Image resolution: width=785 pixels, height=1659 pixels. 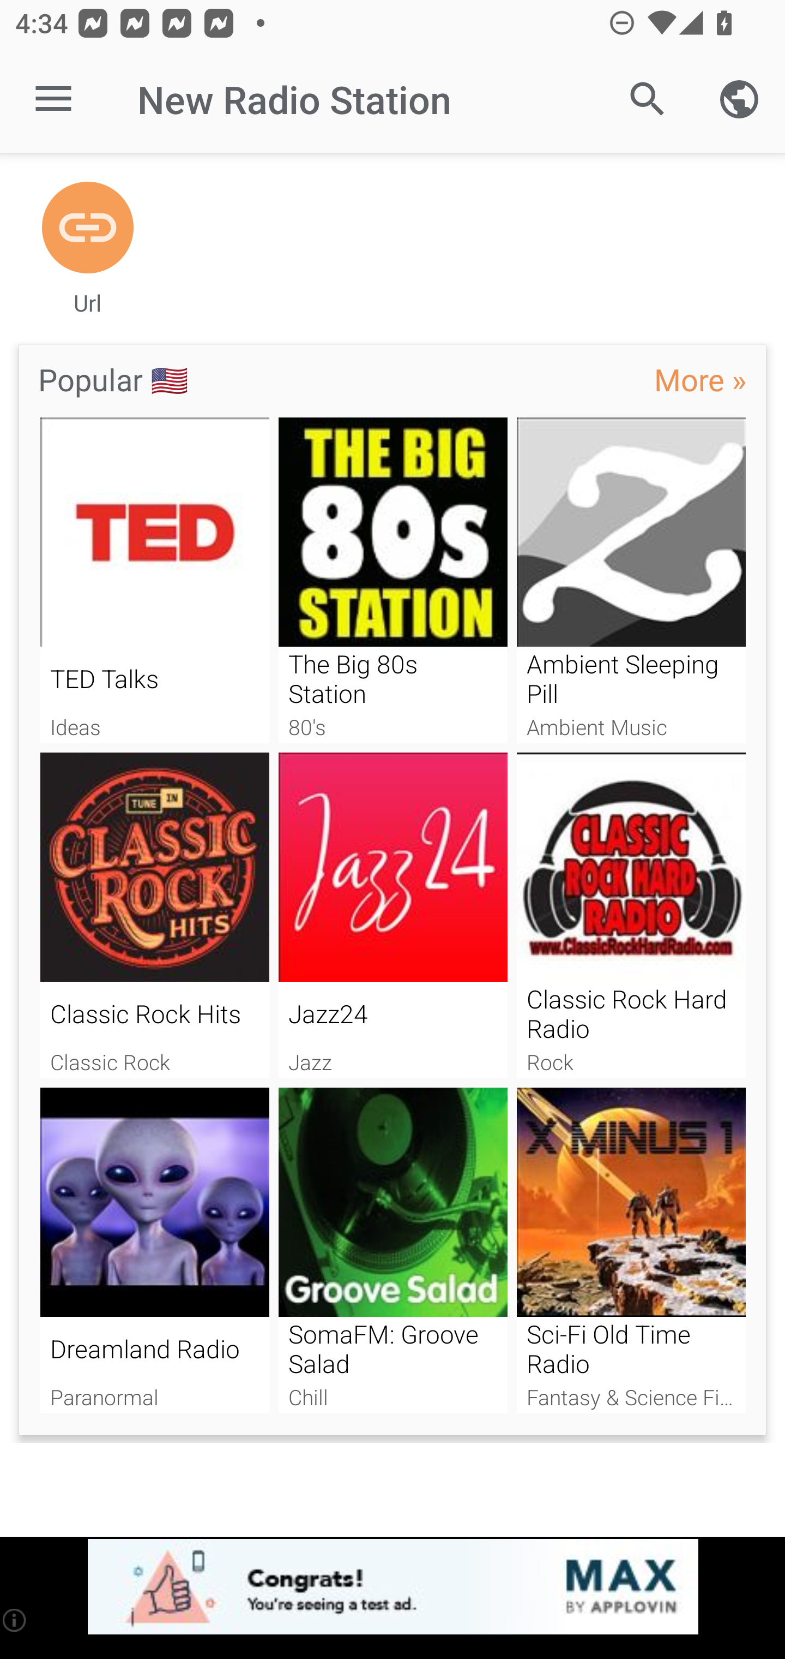 What do you see at coordinates (631, 581) in the screenshot?
I see `Ambient Sleeping Pill Ambient Music` at bounding box center [631, 581].